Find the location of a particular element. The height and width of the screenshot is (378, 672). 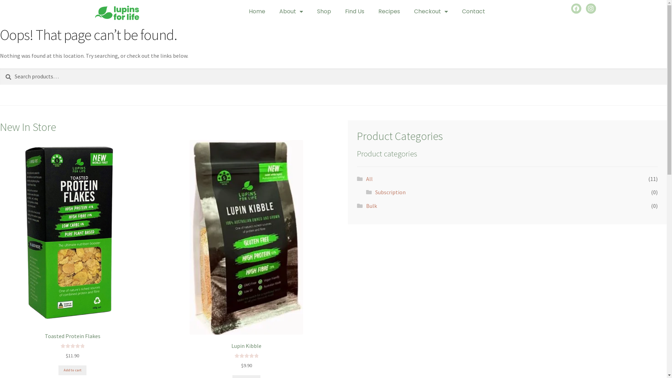

Contact is located at coordinates (474, 12).